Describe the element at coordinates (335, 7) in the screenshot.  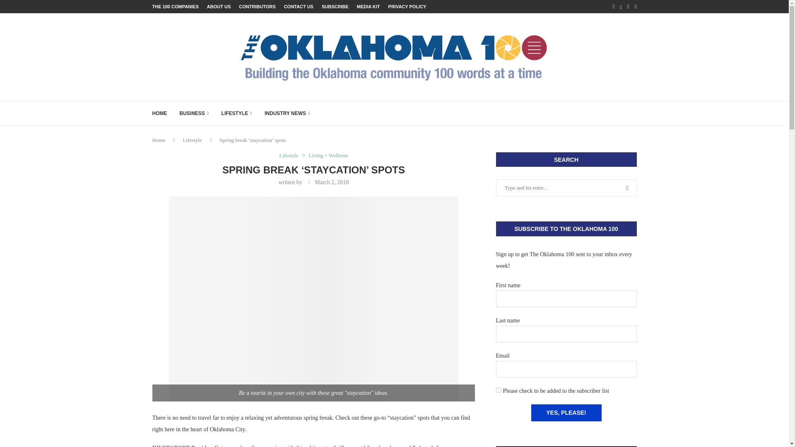
I see `SUBSCRIBE` at that location.